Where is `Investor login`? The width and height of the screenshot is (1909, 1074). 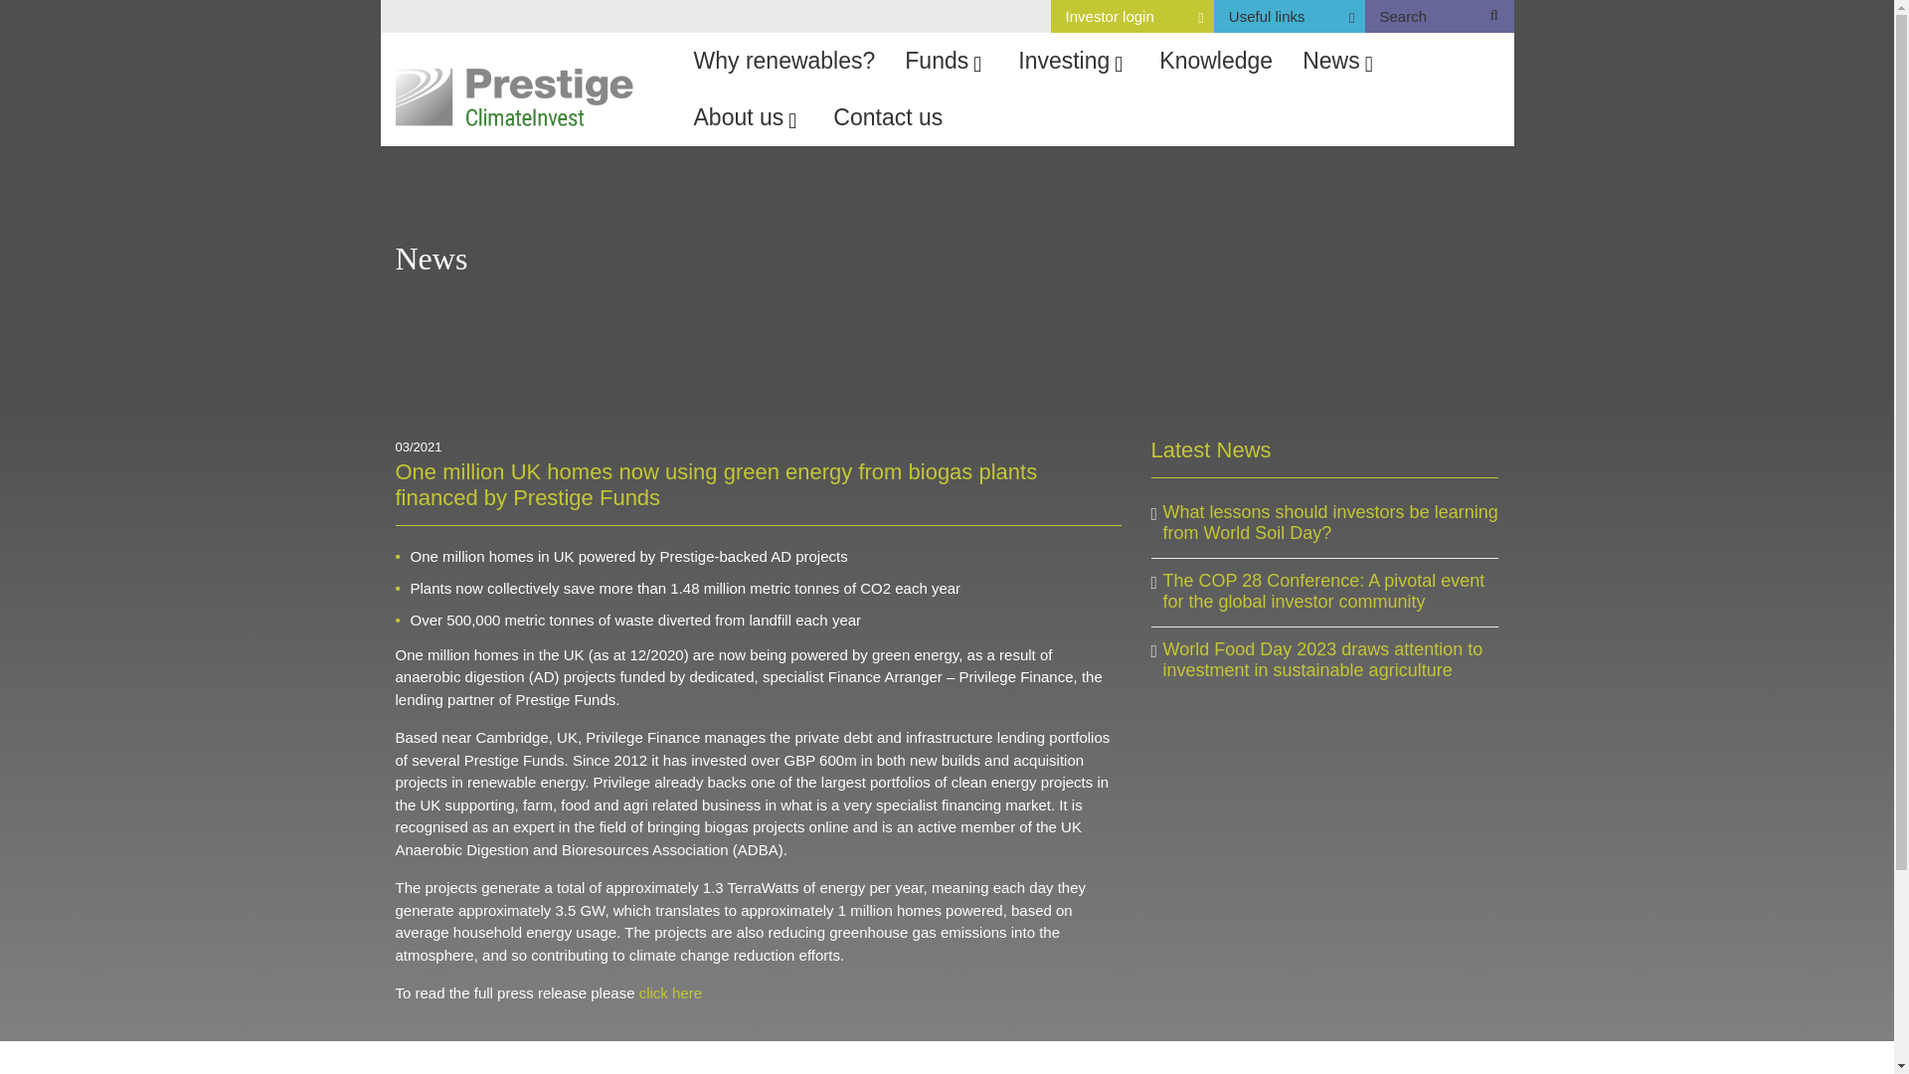
Investor login is located at coordinates (1102, 253).